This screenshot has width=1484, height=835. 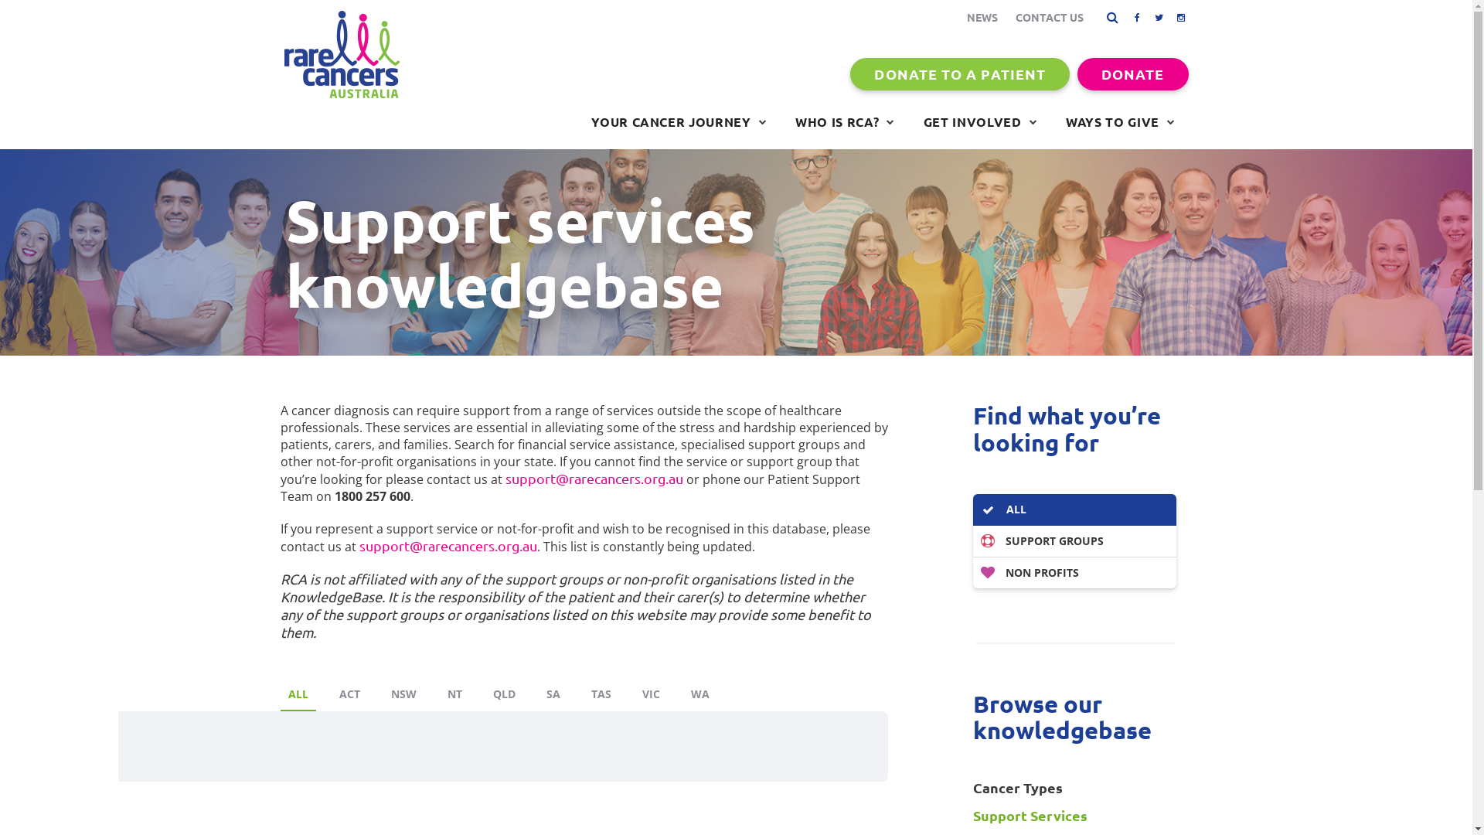 I want to click on CONTACT US, so click(x=1050, y=17).